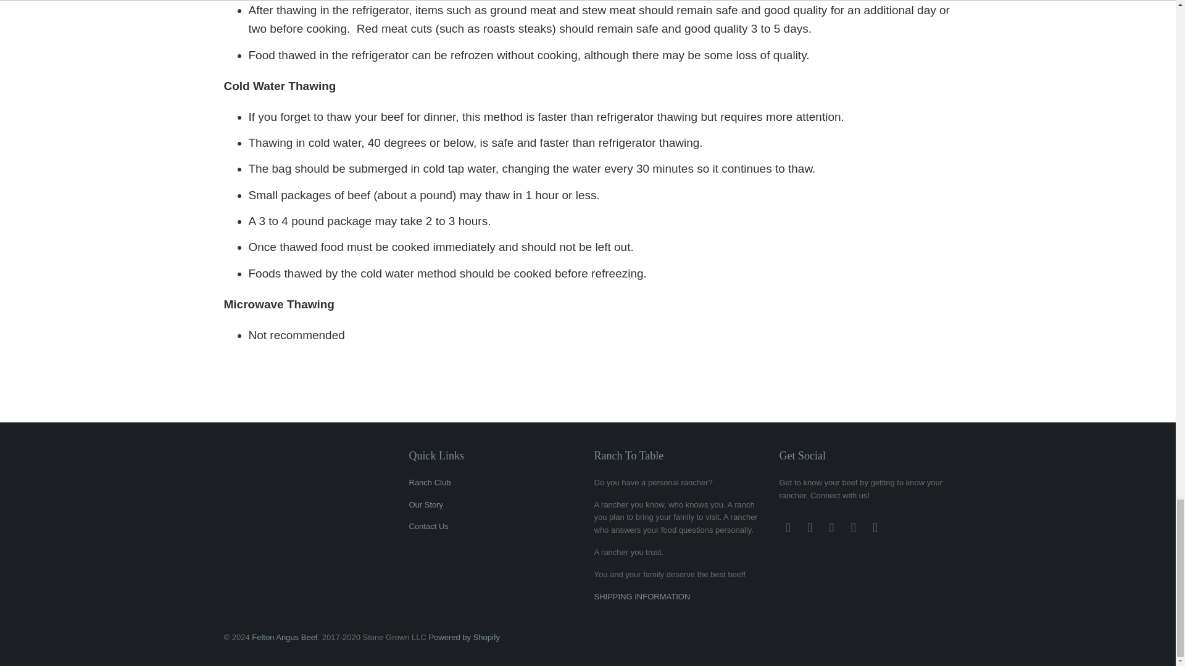 The height and width of the screenshot is (666, 1185). Describe the element at coordinates (426, 504) in the screenshot. I see `Our Story` at that location.